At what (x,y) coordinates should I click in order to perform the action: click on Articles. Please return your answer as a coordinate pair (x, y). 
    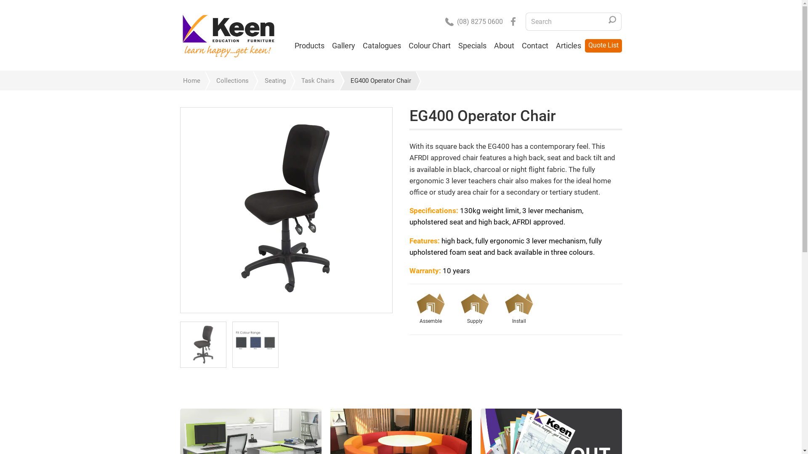
    Looking at the image, I should click on (569, 46).